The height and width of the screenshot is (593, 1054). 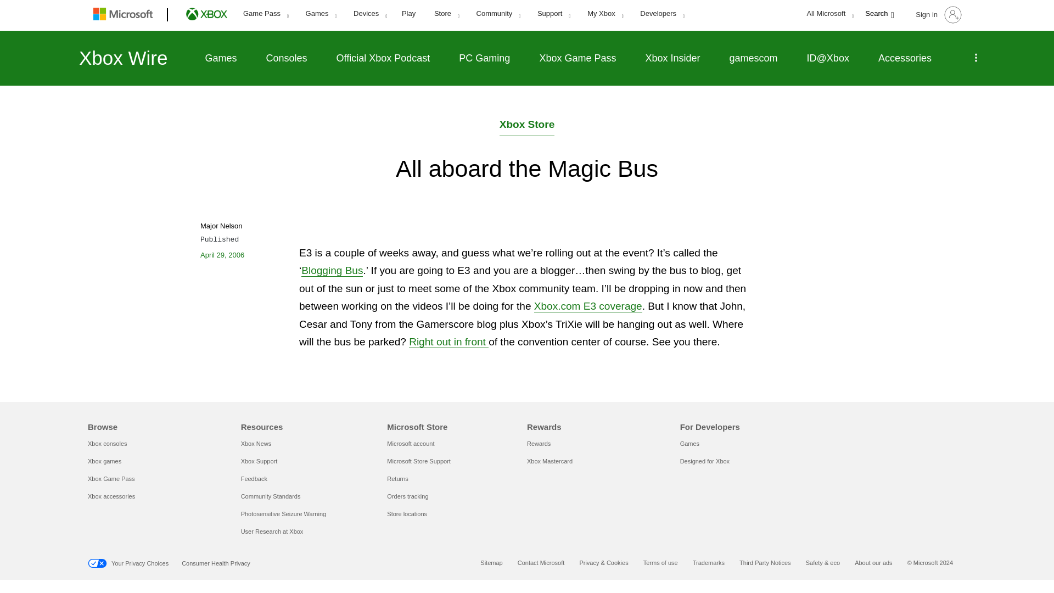 I want to click on Devices, so click(x=370, y=14).